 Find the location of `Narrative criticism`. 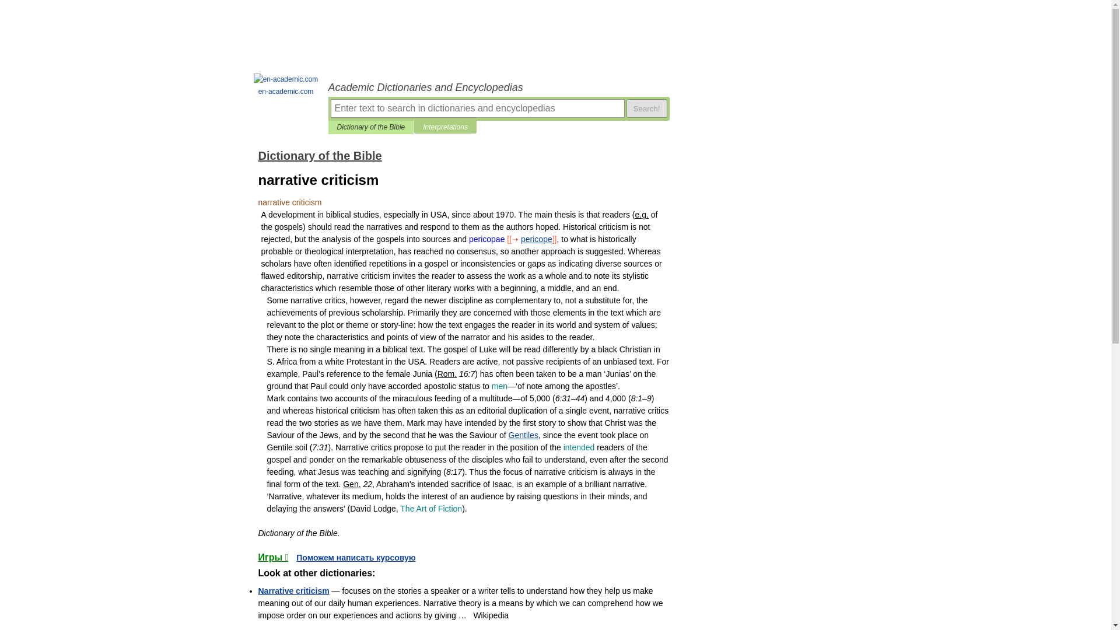

Narrative criticism is located at coordinates (293, 590).